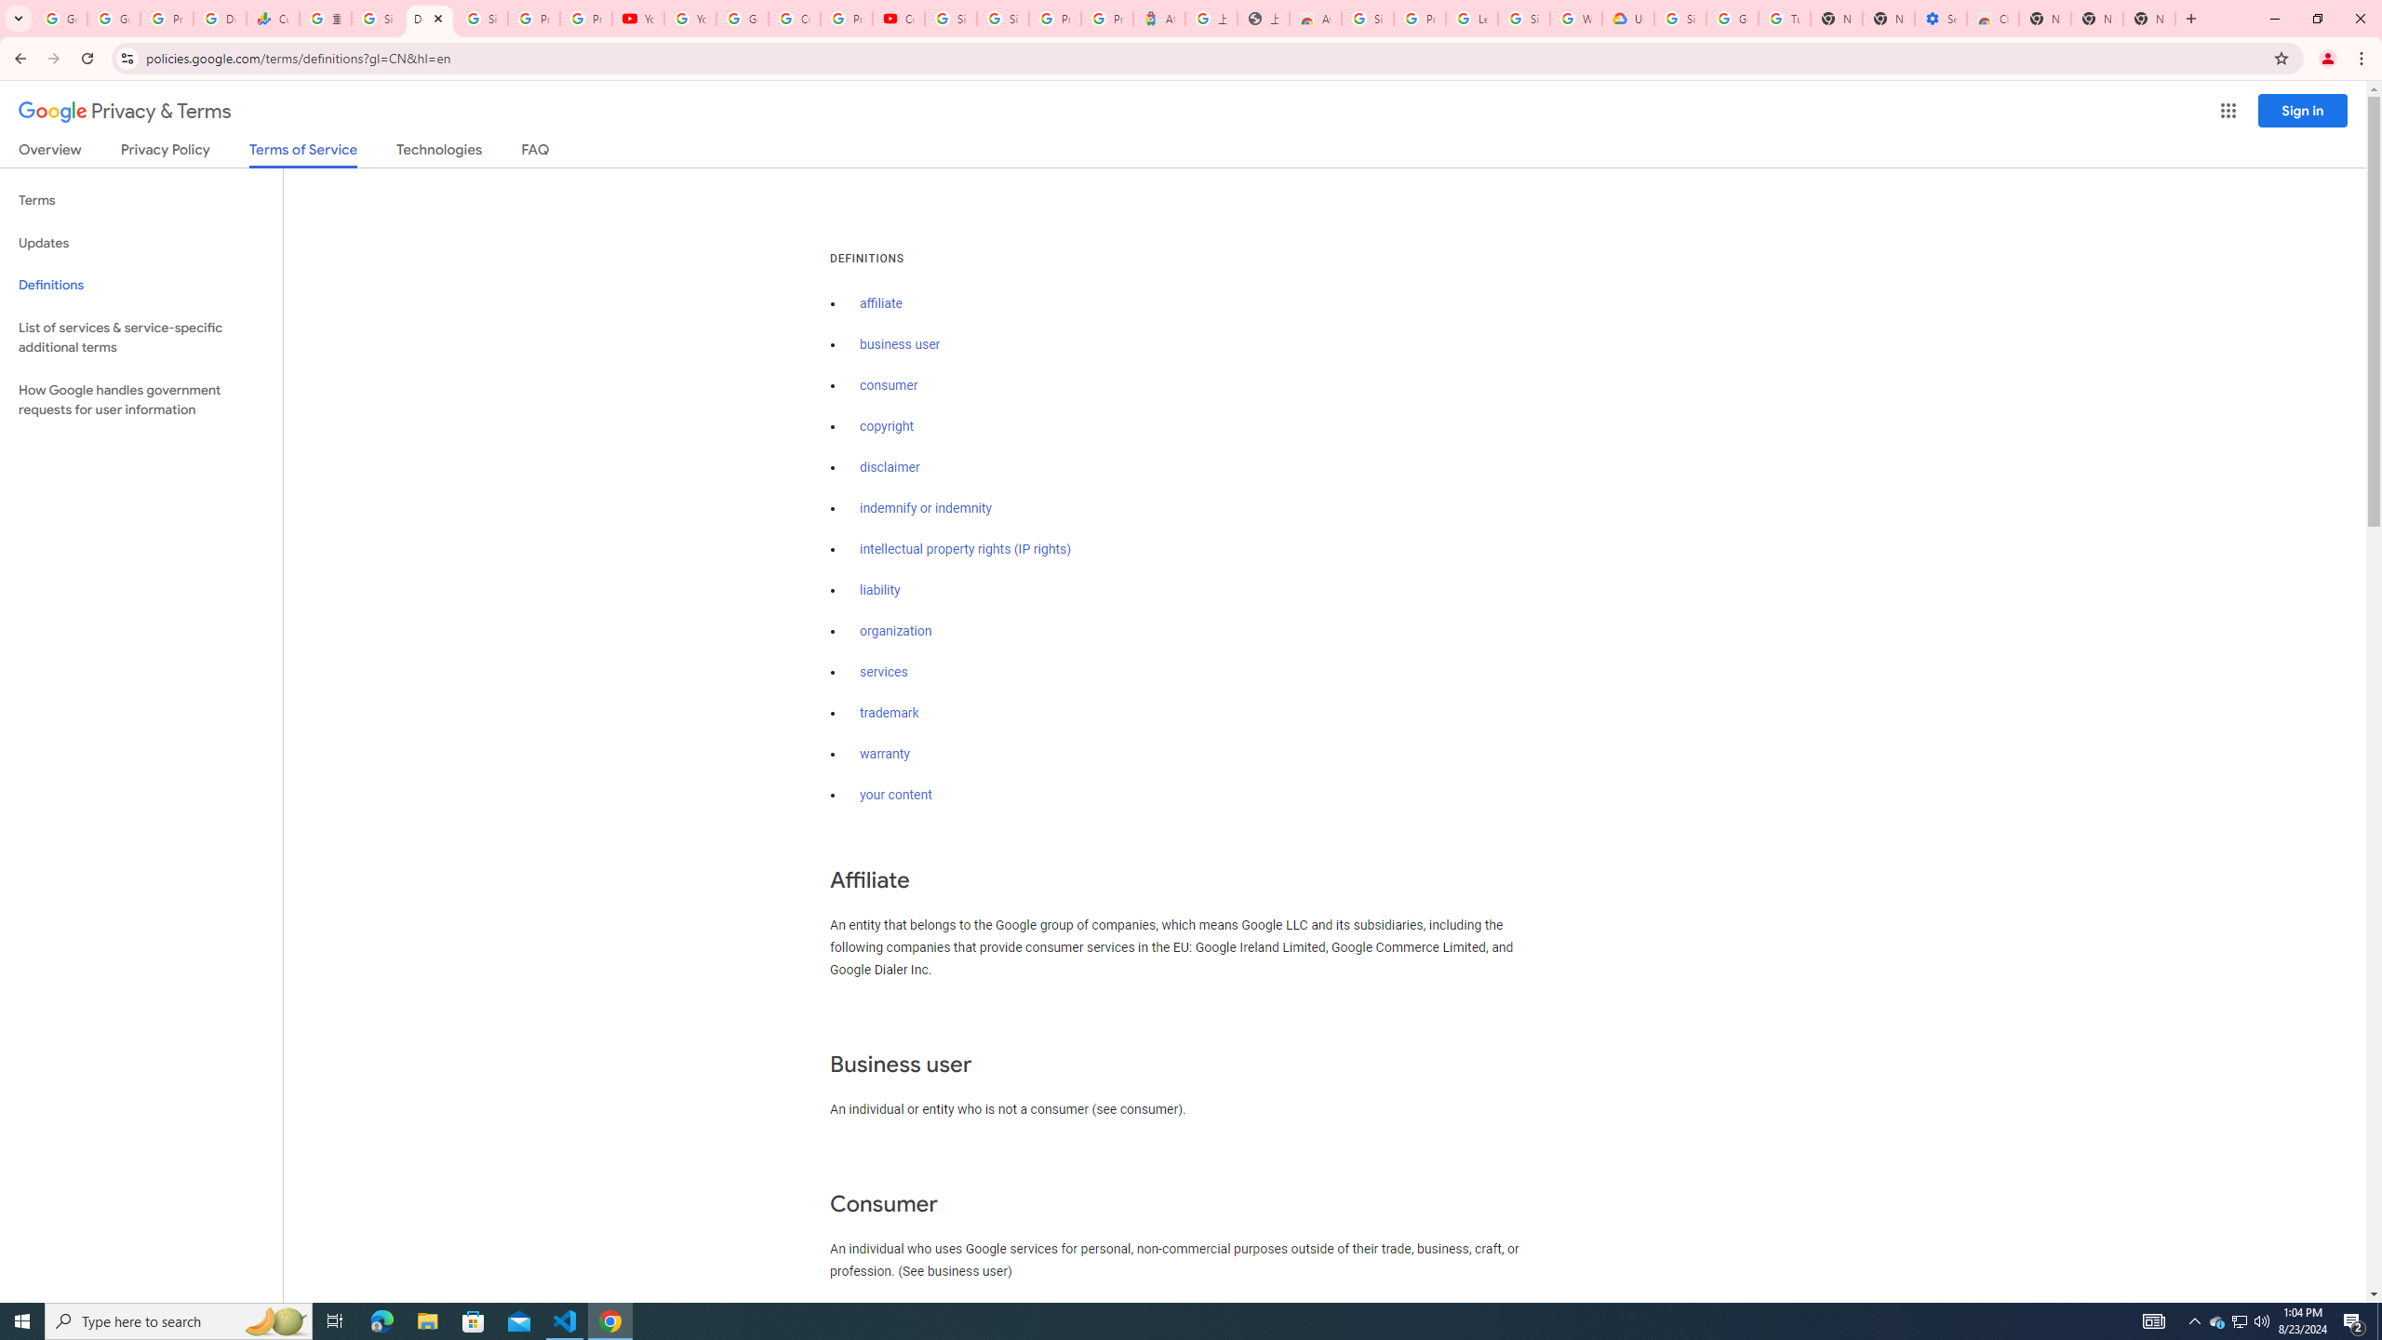 This screenshot has height=1340, width=2382. What do you see at coordinates (880, 590) in the screenshot?
I see `liability` at bounding box center [880, 590].